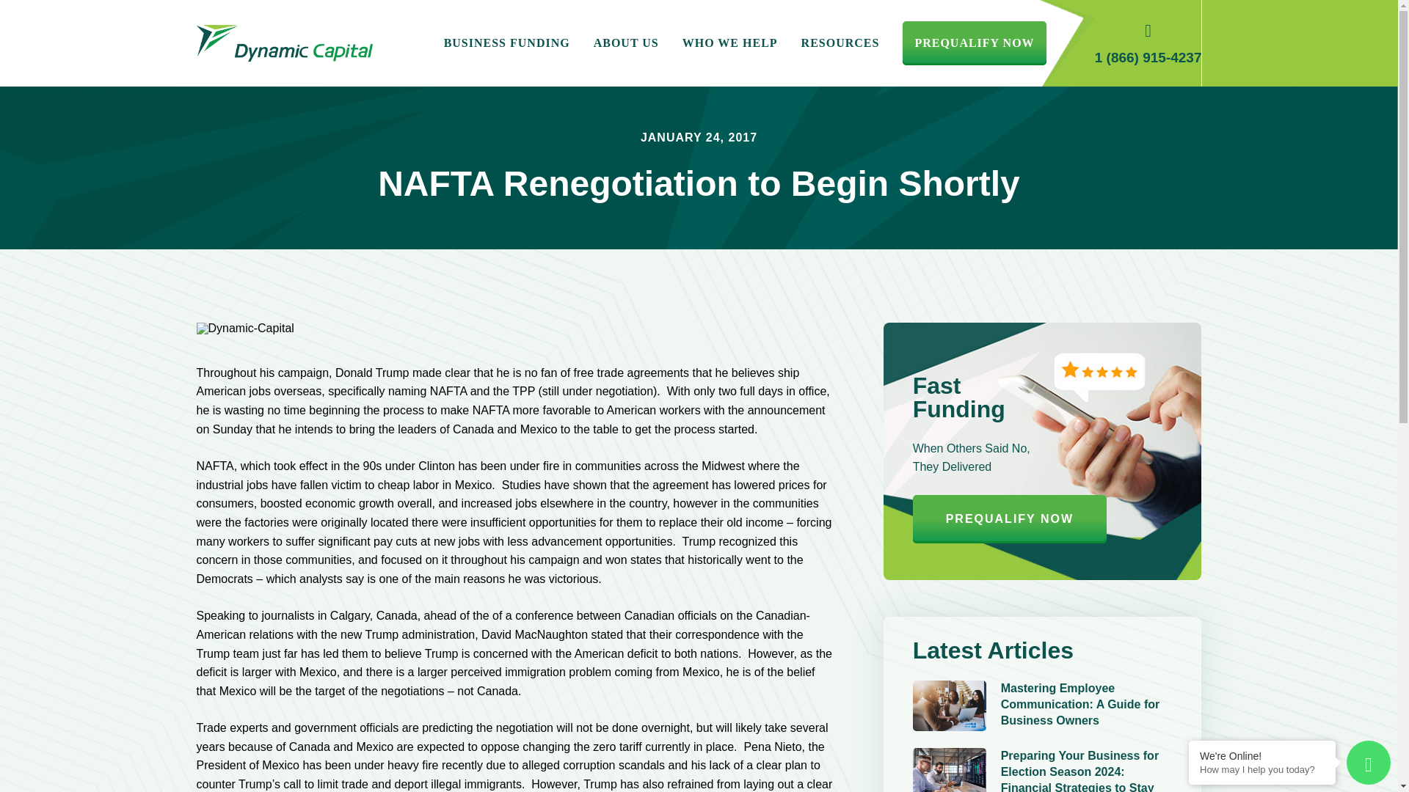  What do you see at coordinates (245, 328) in the screenshot?
I see `Dynamic Capital` at bounding box center [245, 328].